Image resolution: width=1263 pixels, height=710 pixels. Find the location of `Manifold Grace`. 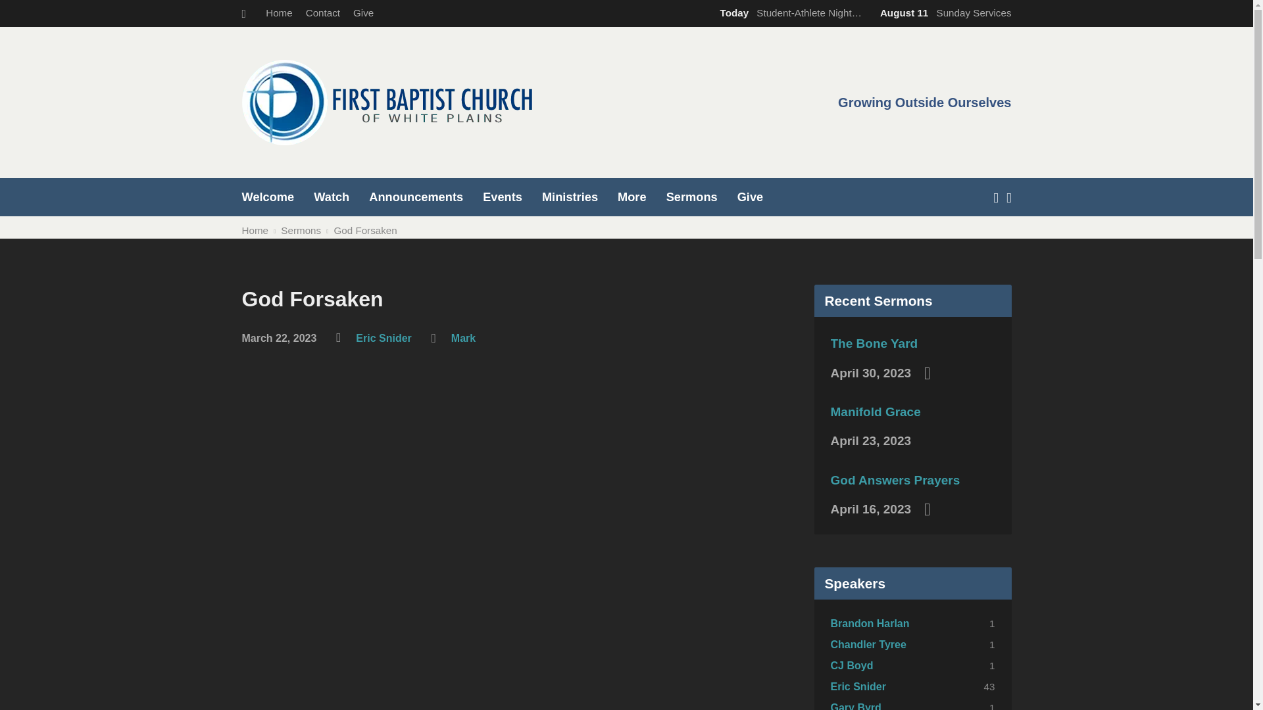

Manifold Grace is located at coordinates (875, 412).